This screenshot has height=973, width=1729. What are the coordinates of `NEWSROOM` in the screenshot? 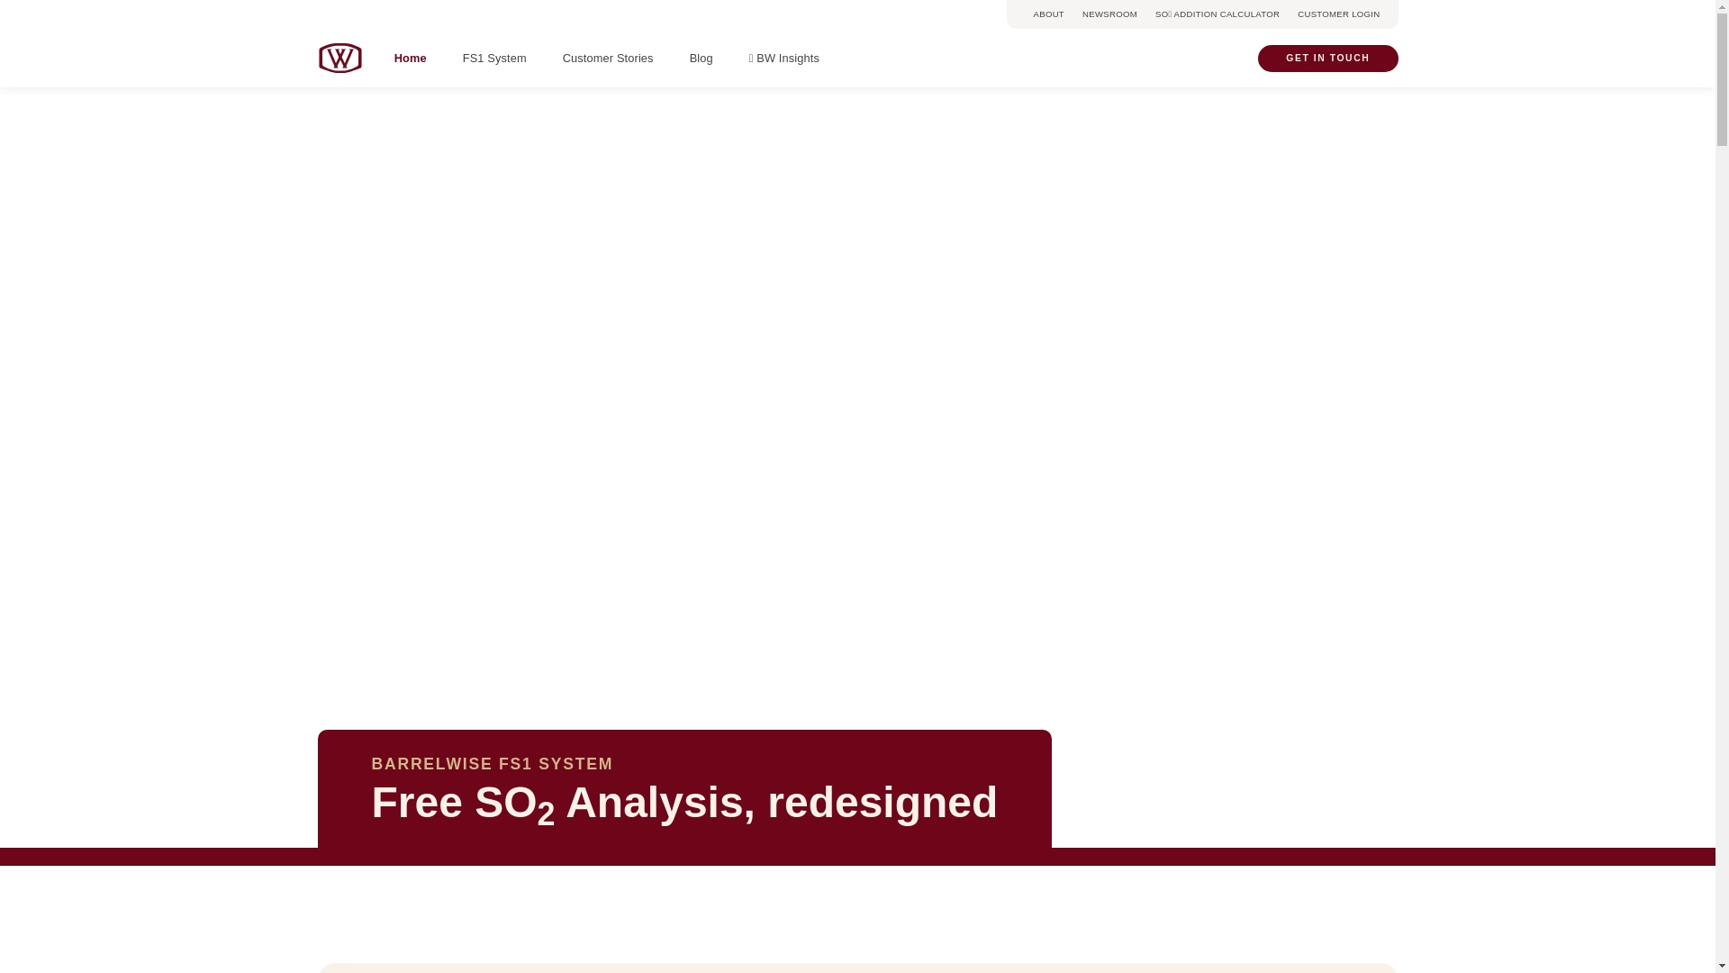 It's located at (1109, 14).